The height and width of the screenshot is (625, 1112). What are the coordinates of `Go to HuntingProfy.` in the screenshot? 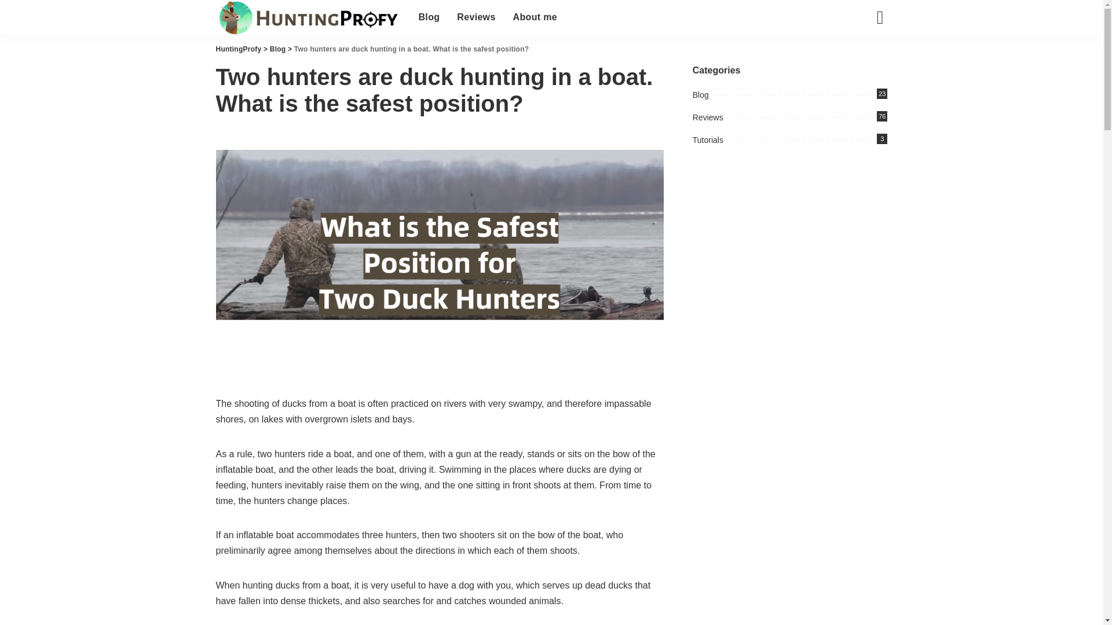 It's located at (239, 49).